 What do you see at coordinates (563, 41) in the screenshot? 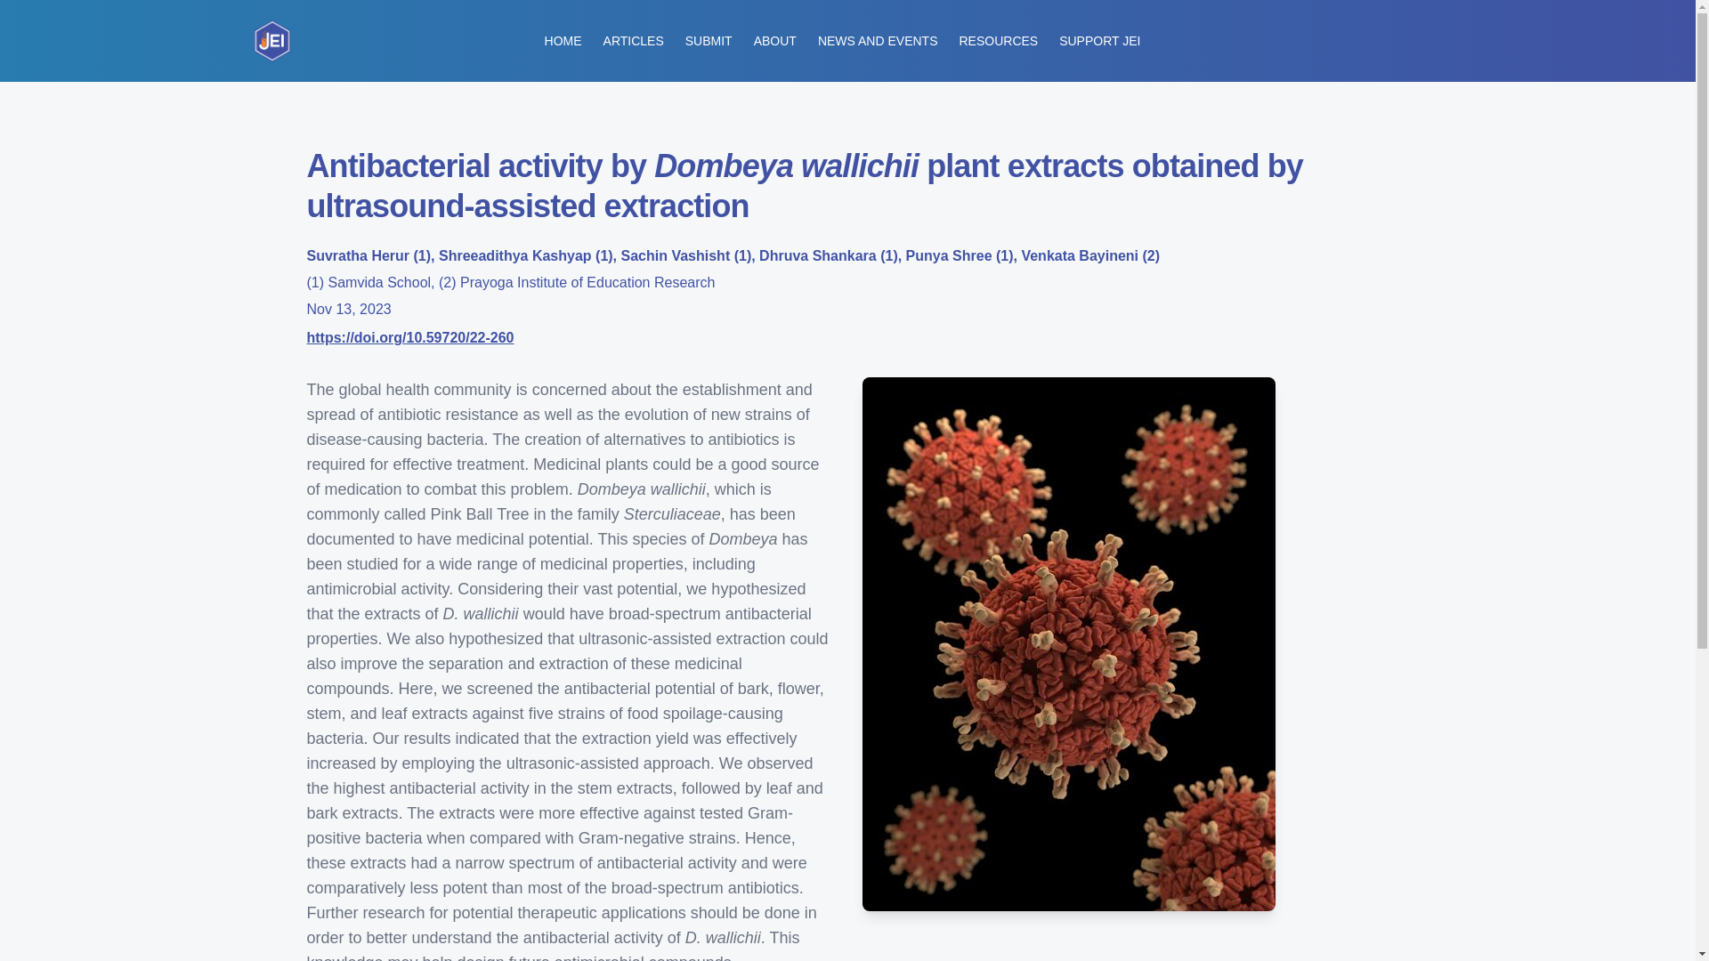
I see `HOME` at bounding box center [563, 41].